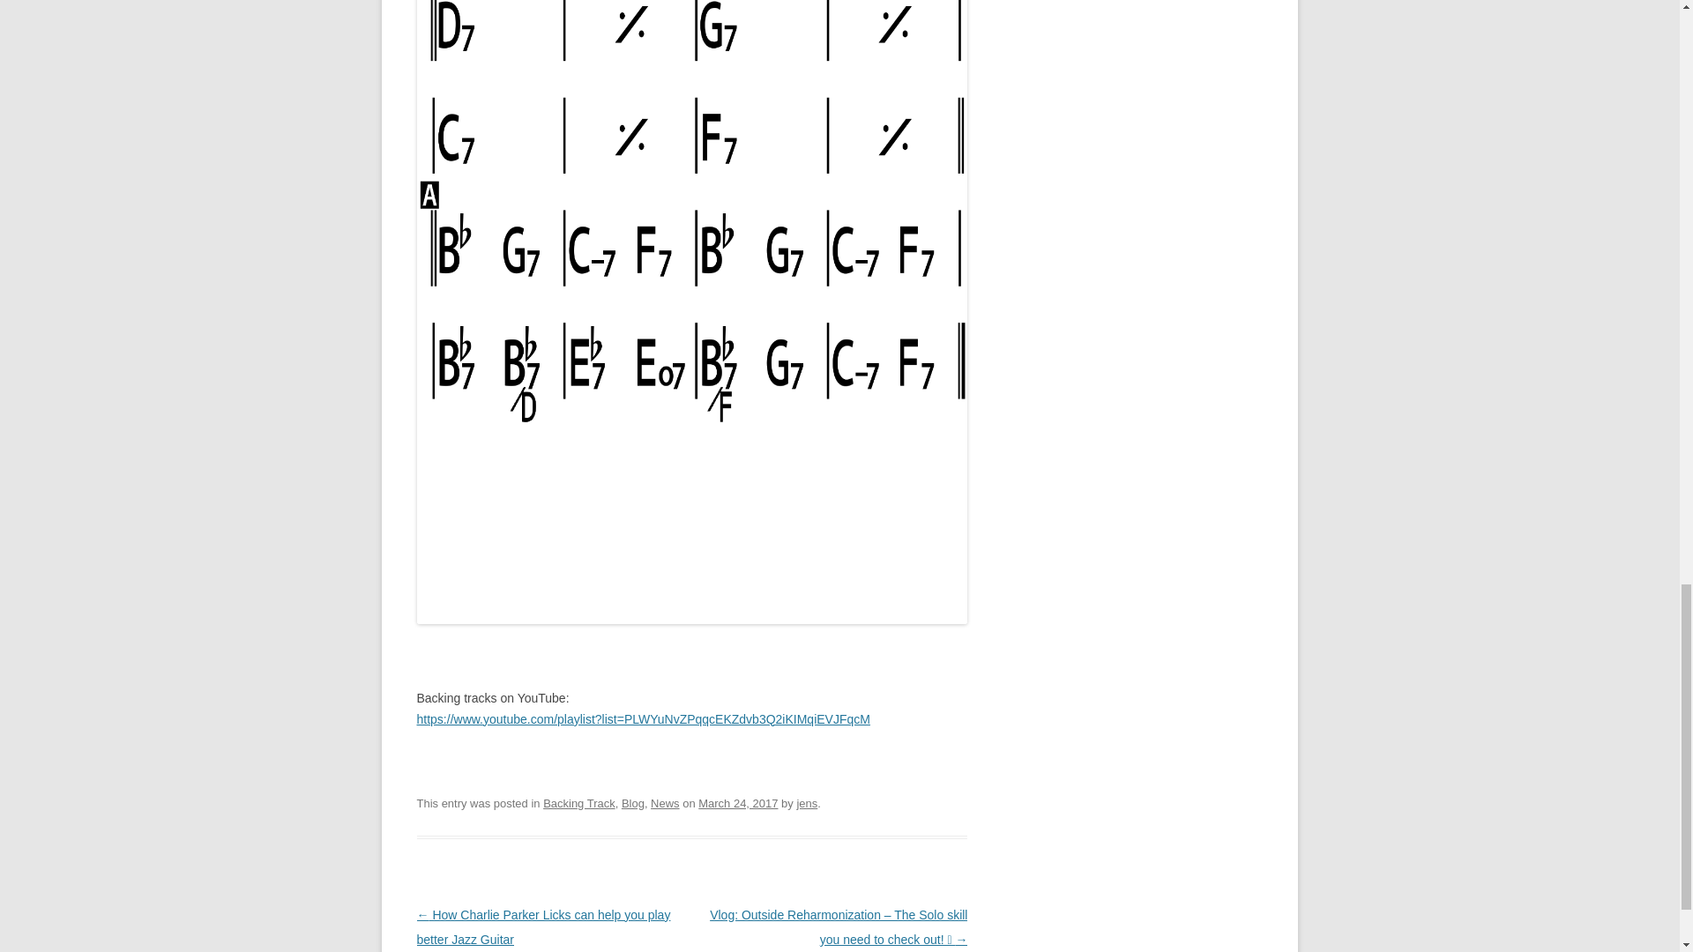  Describe the element at coordinates (806, 803) in the screenshot. I see `jens` at that location.